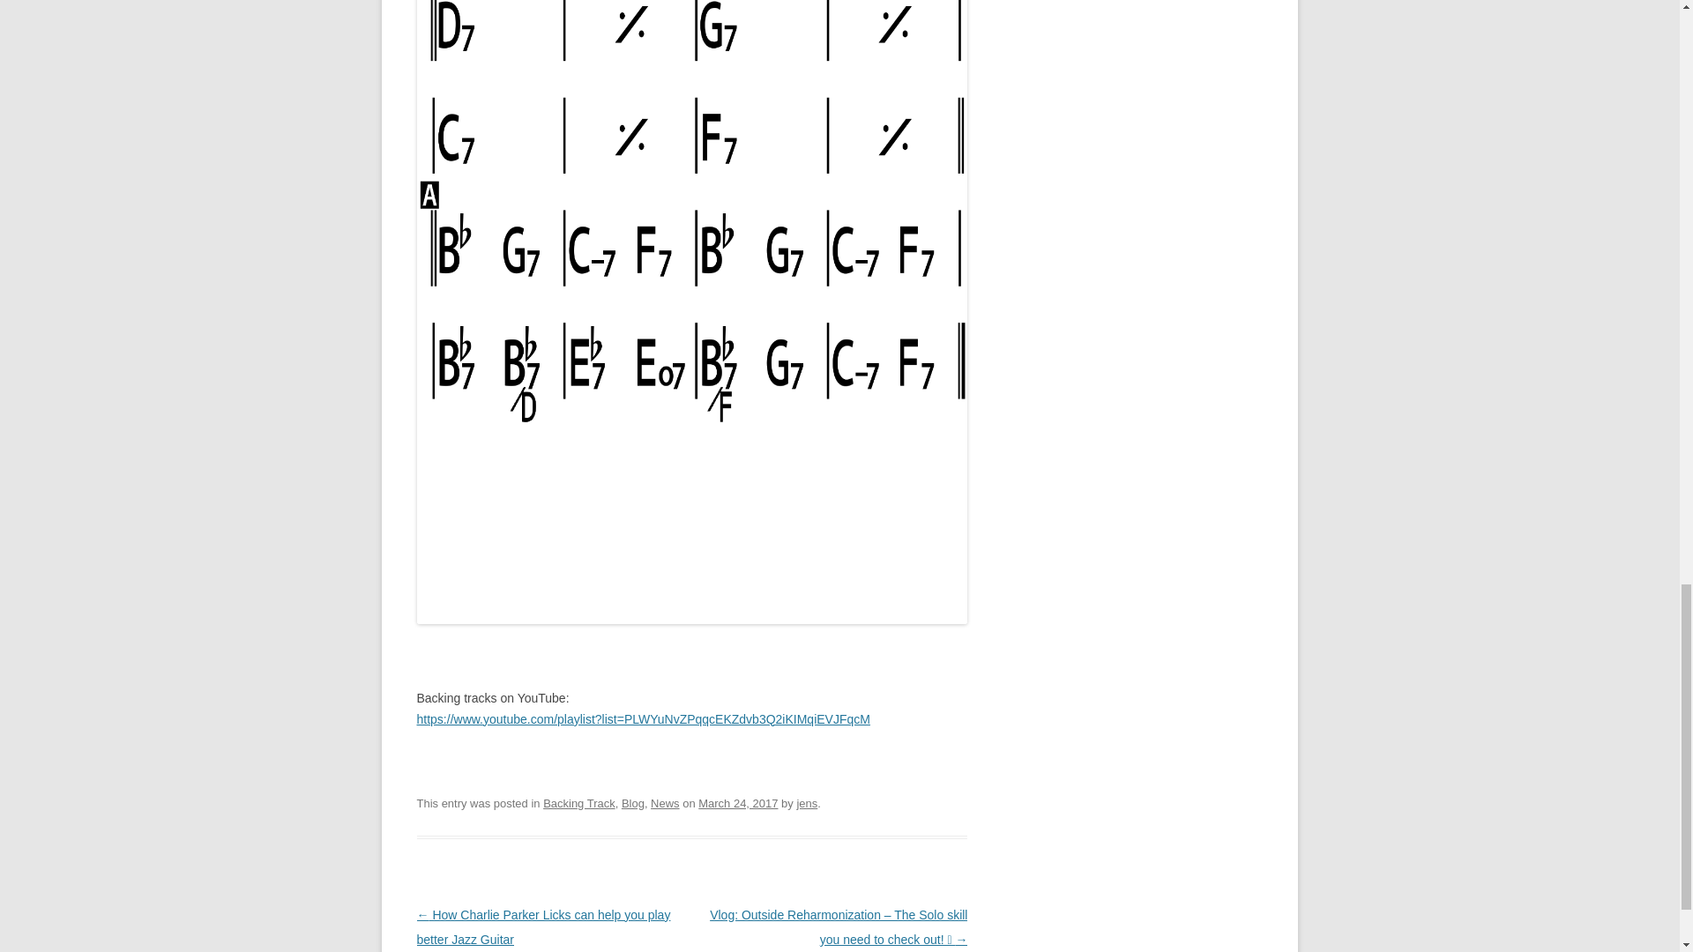  Describe the element at coordinates (806, 803) in the screenshot. I see `jens` at that location.